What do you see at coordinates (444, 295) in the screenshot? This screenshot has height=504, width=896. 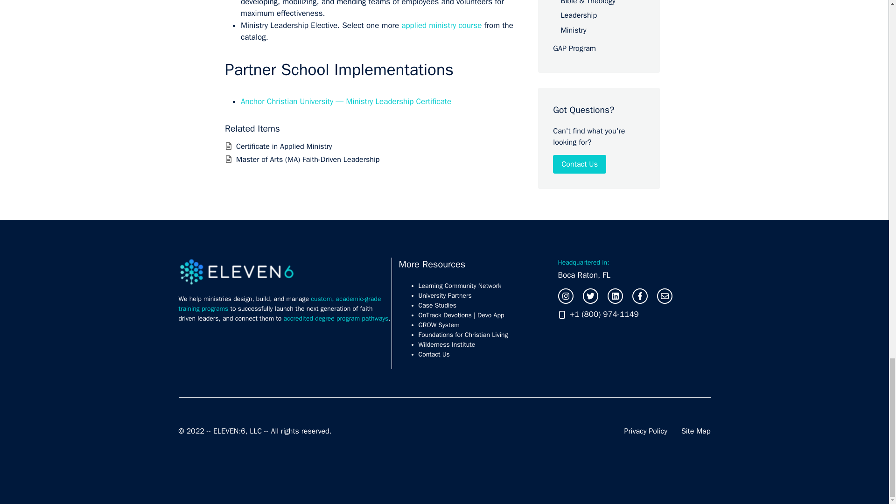 I see `University Partners` at bounding box center [444, 295].